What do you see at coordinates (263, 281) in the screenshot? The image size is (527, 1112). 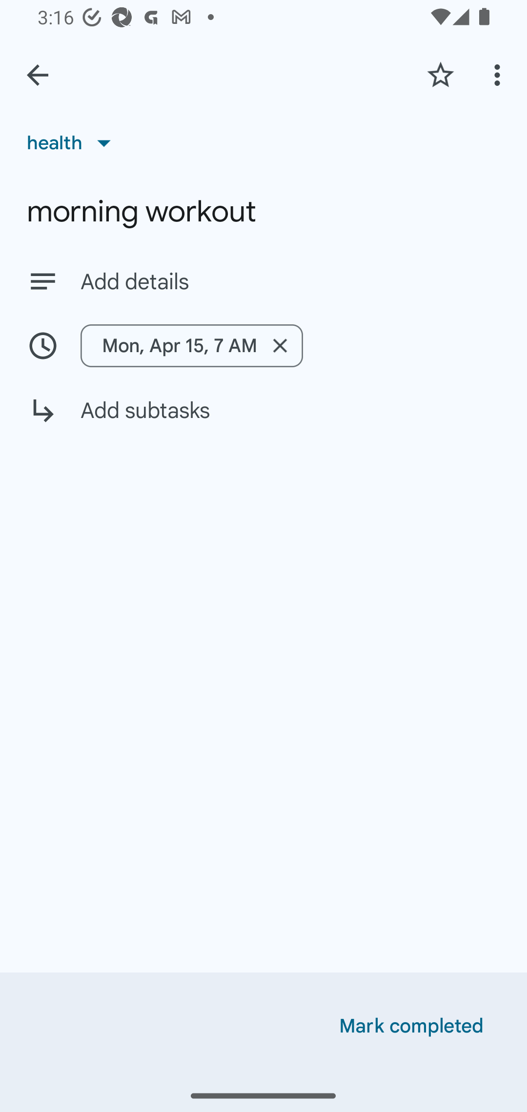 I see `Add details` at bounding box center [263, 281].